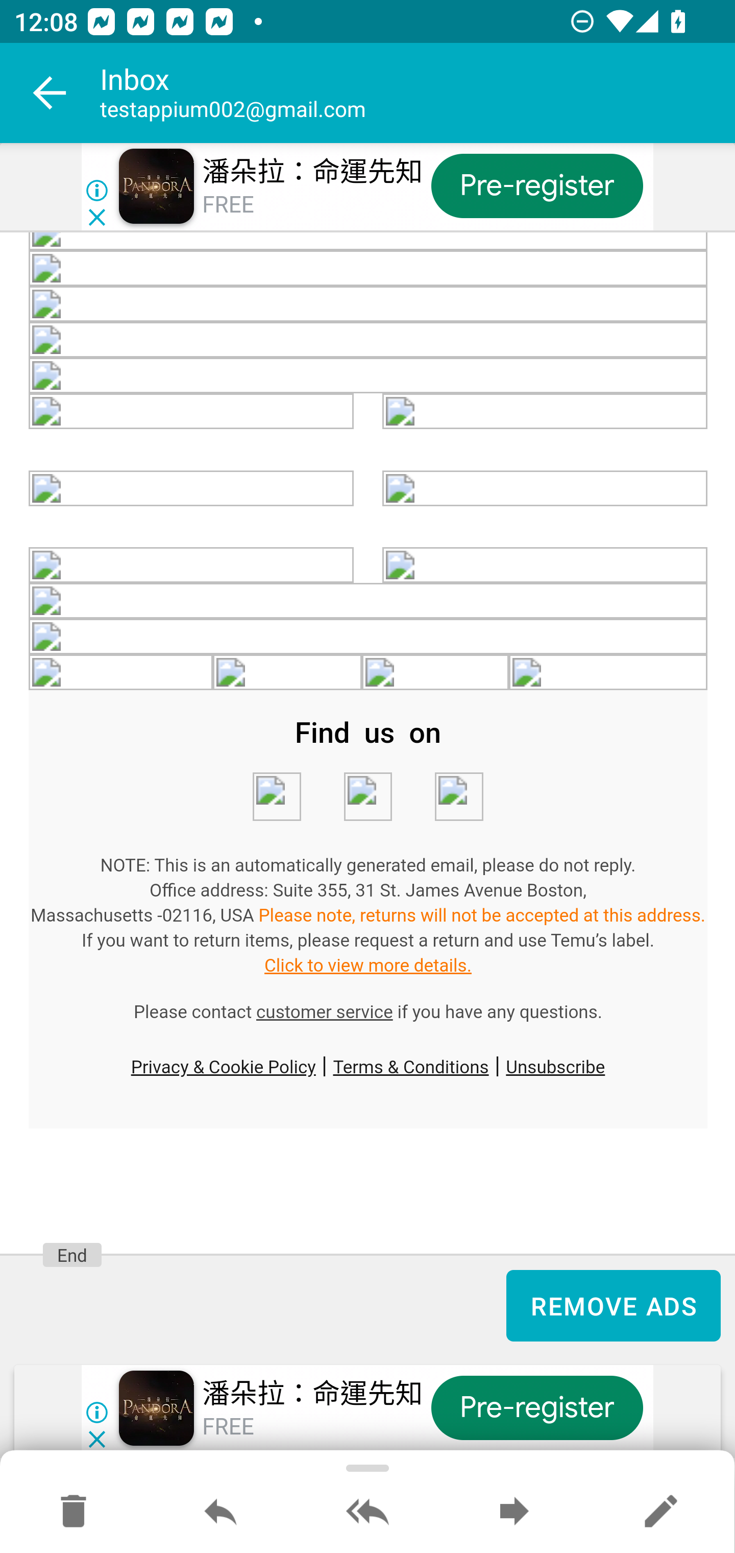 This screenshot has width=735, height=1553. Describe the element at coordinates (368, 966) in the screenshot. I see `Click to view more details.` at that location.